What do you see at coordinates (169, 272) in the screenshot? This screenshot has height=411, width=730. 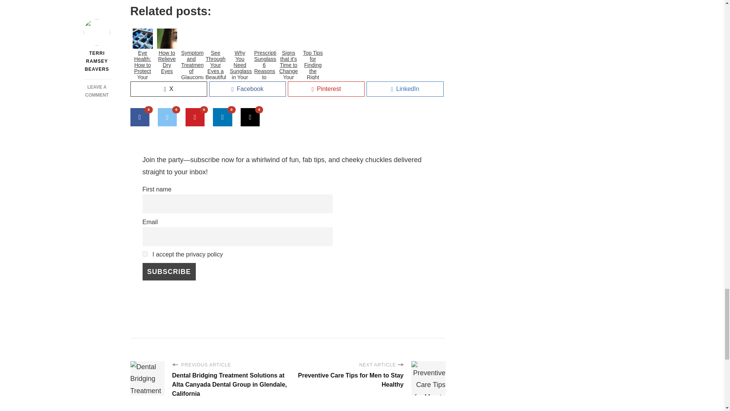 I see `Subscribe` at bounding box center [169, 272].